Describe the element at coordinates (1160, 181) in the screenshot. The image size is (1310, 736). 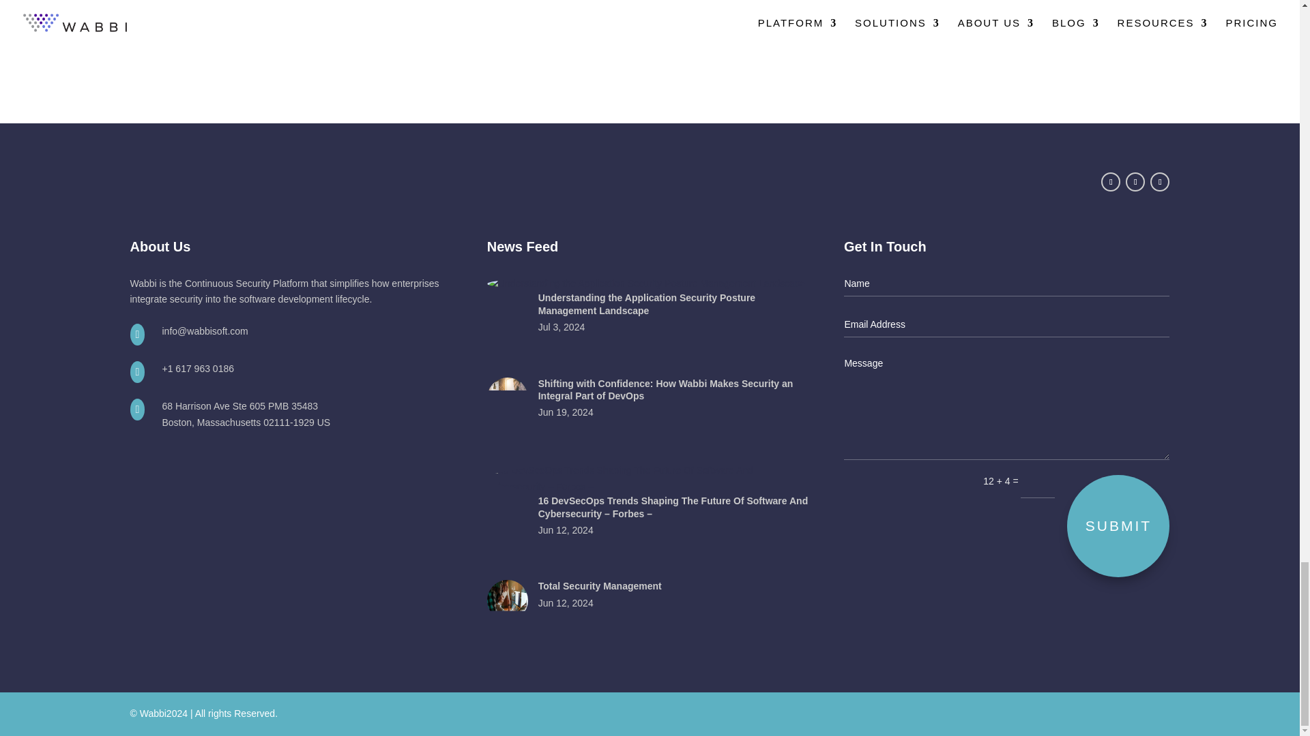
I see `Follow on Youtube` at that location.